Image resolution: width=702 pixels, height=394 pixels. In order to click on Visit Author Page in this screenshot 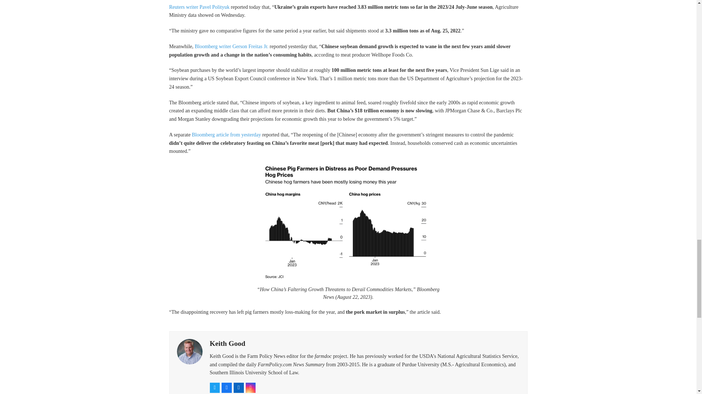, I will do `click(227, 343)`.